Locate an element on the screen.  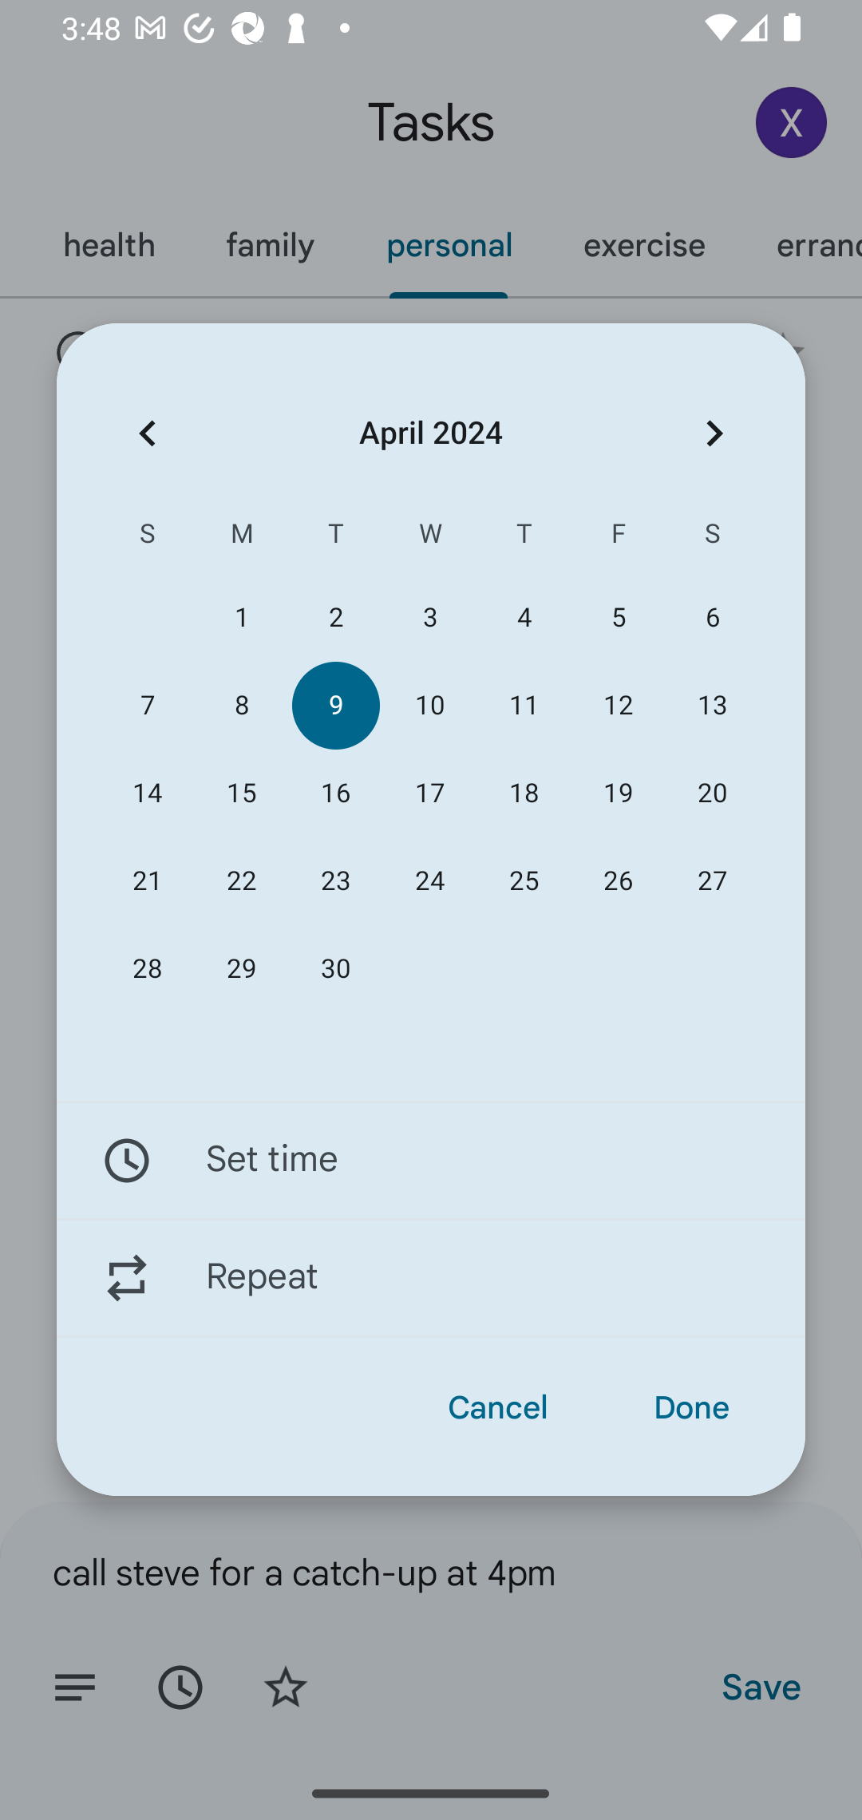
12 12 April 2024 is located at coordinates (618, 706).